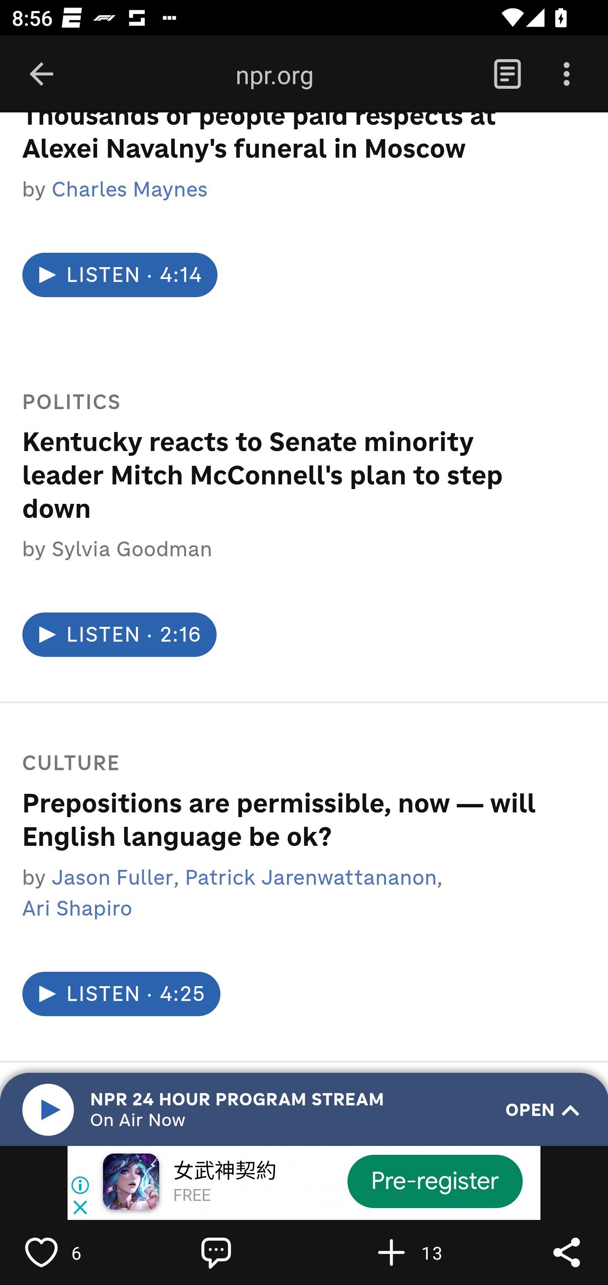 The width and height of the screenshot is (608, 1285). What do you see at coordinates (119, 636) in the screenshot?
I see `LISTEN· 2:16` at bounding box center [119, 636].